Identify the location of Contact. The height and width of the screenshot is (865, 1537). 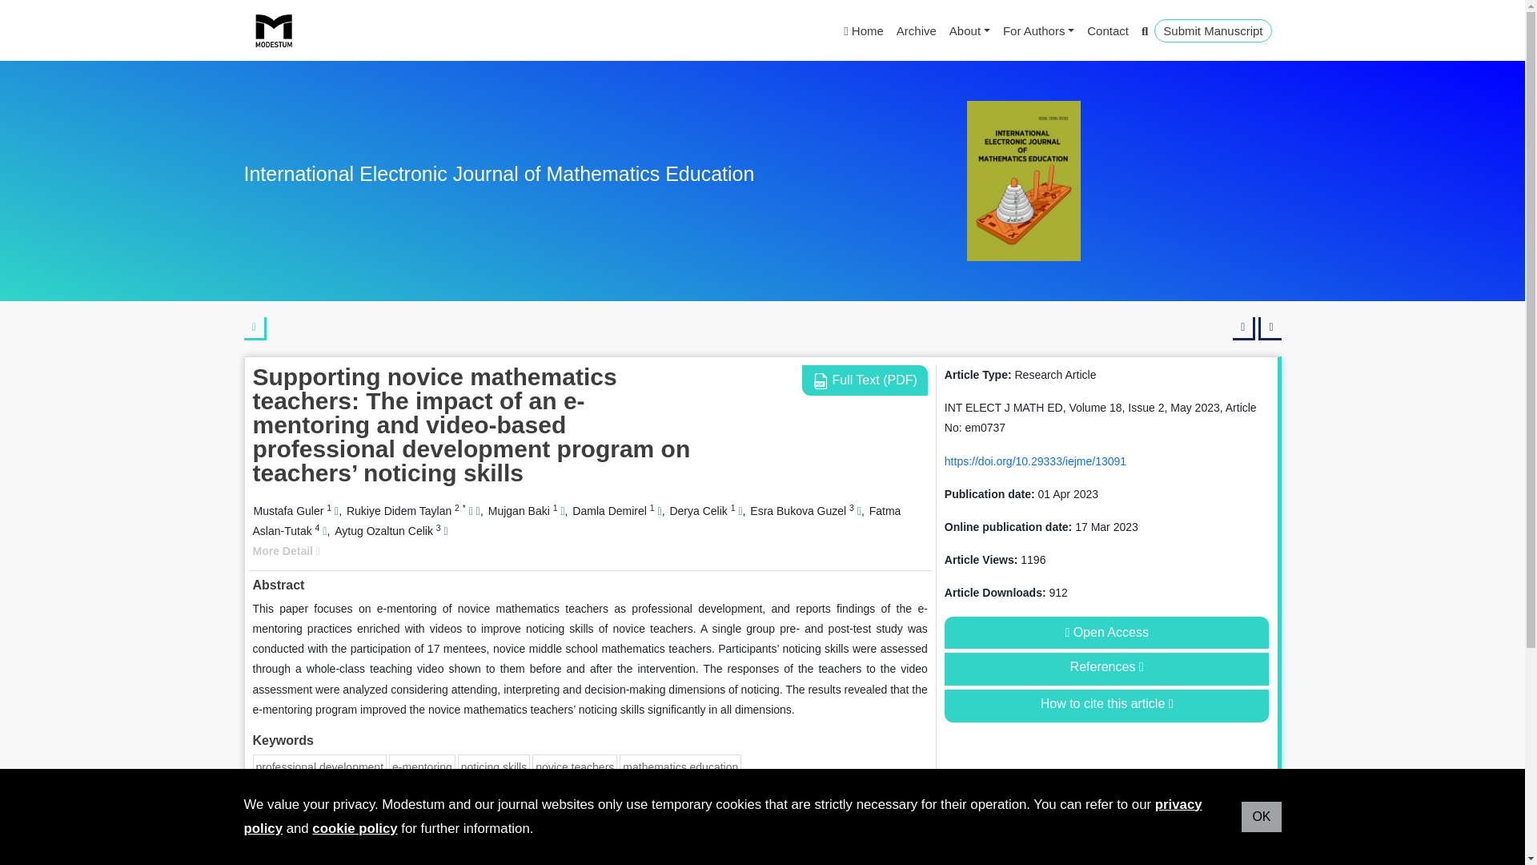
(1108, 30).